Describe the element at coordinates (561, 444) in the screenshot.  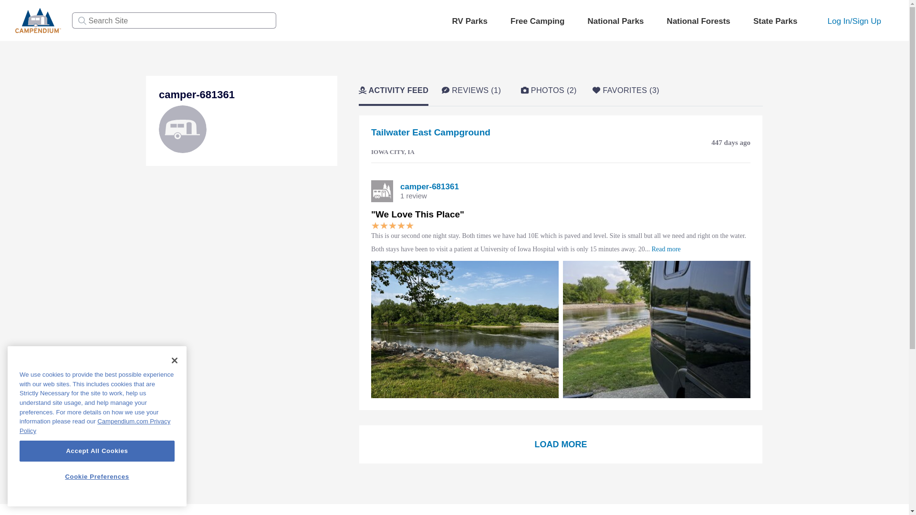
I see `LOAD MORE` at that location.